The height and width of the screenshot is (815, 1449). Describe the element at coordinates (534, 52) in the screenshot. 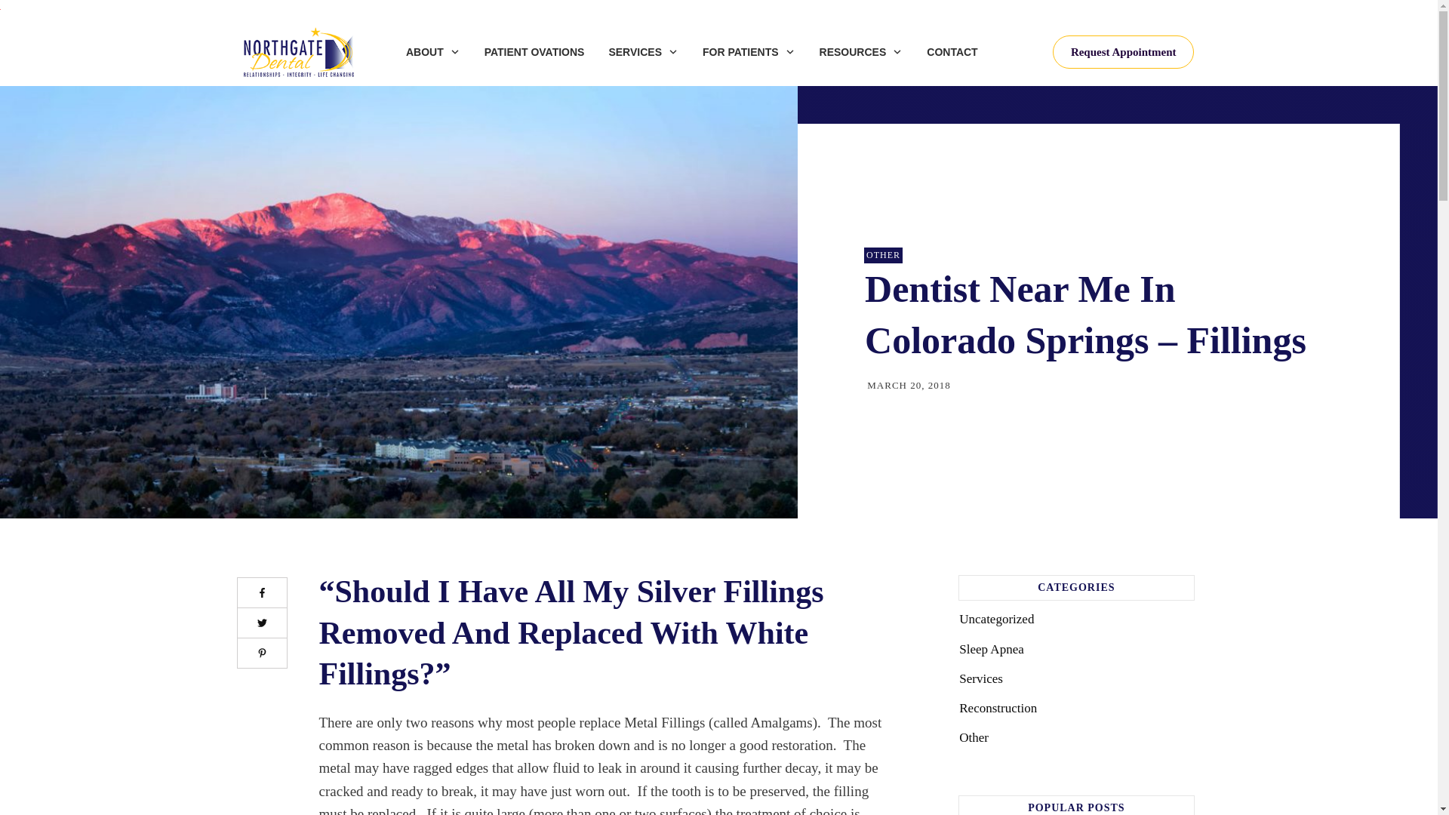

I see `PATIENT OVATIONS` at that location.